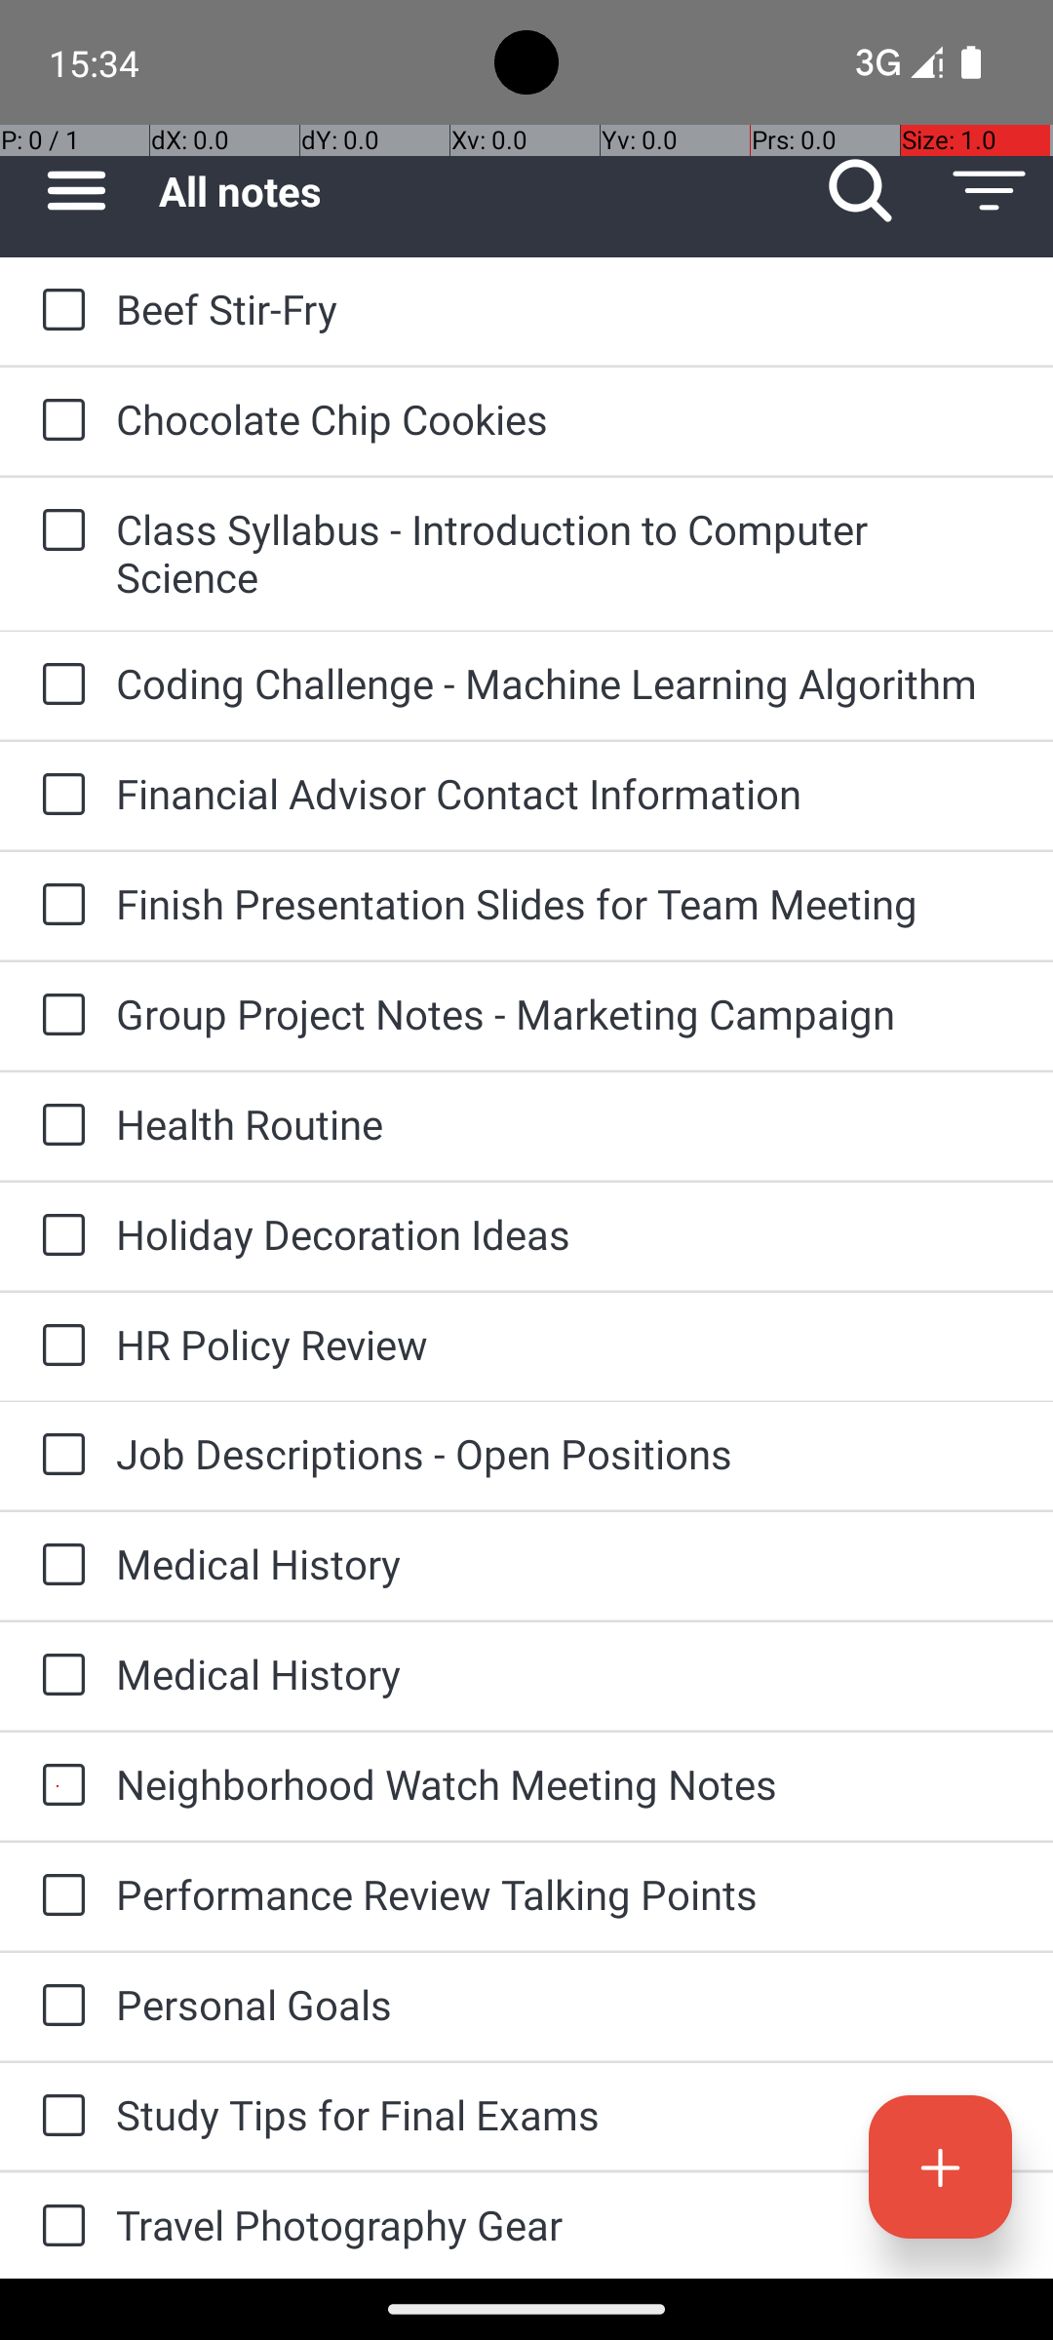  What do you see at coordinates (565, 1344) in the screenshot?
I see `HR Policy Review` at bounding box center [565, 1344].